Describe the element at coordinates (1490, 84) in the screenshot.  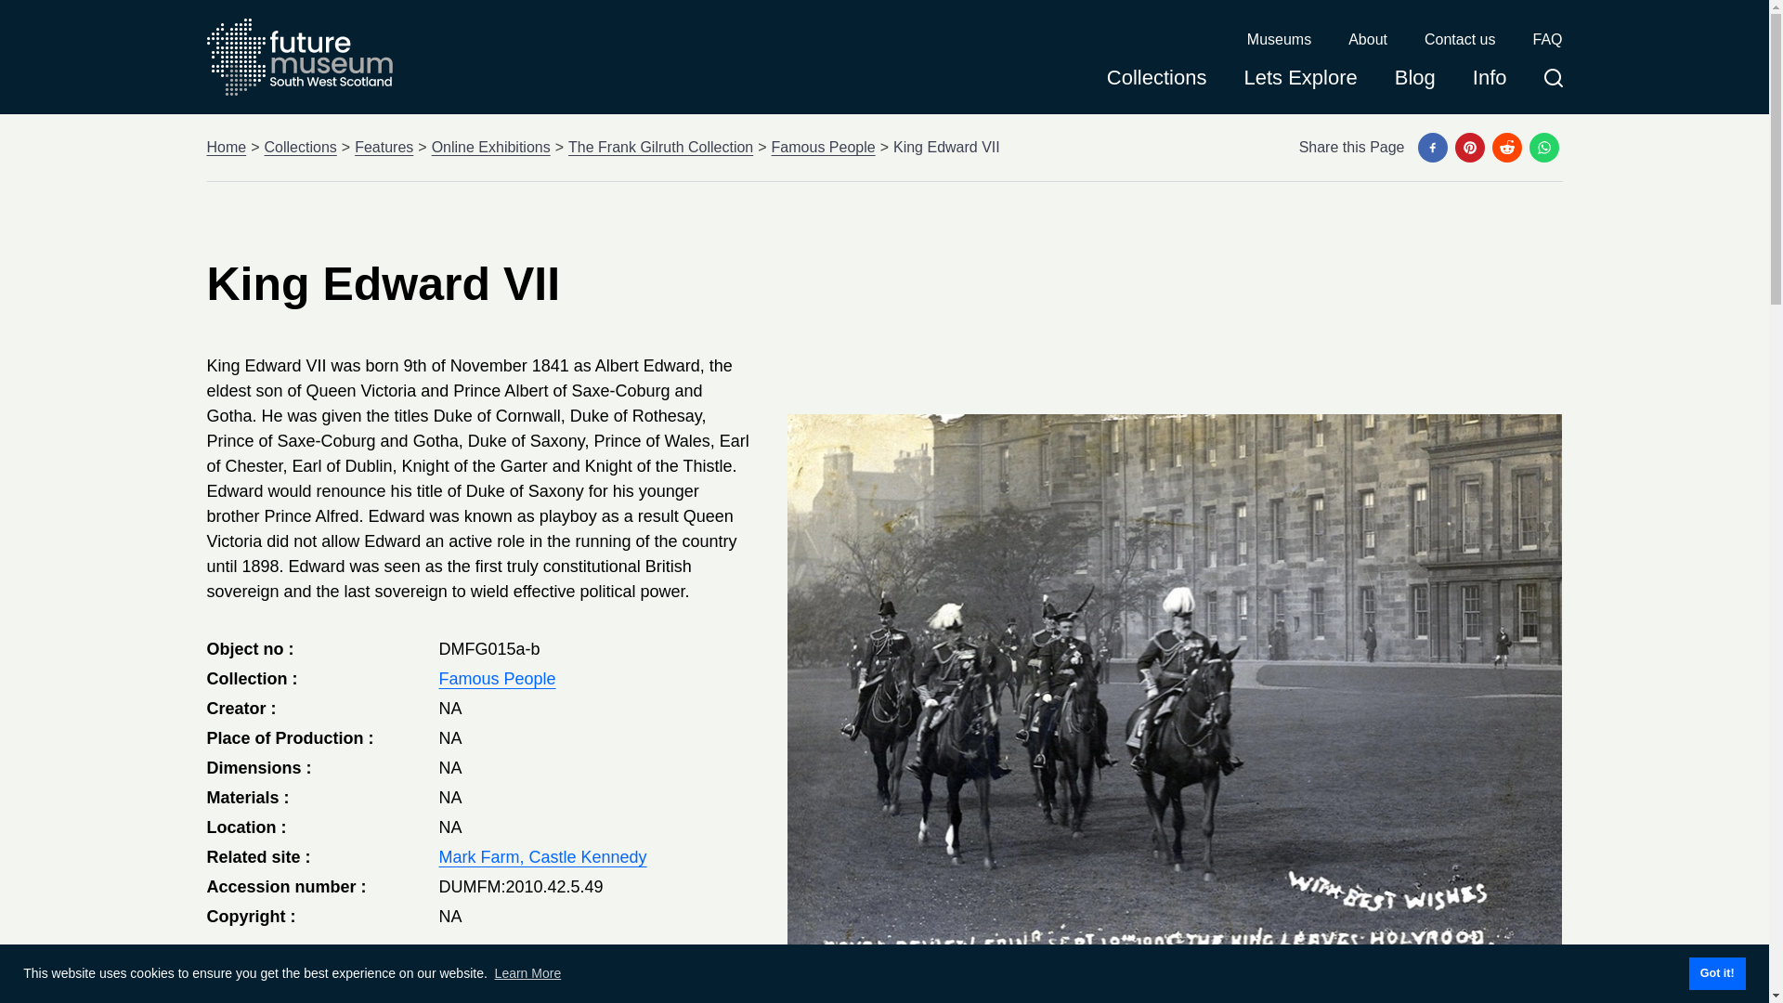
I see `Info` at that location.